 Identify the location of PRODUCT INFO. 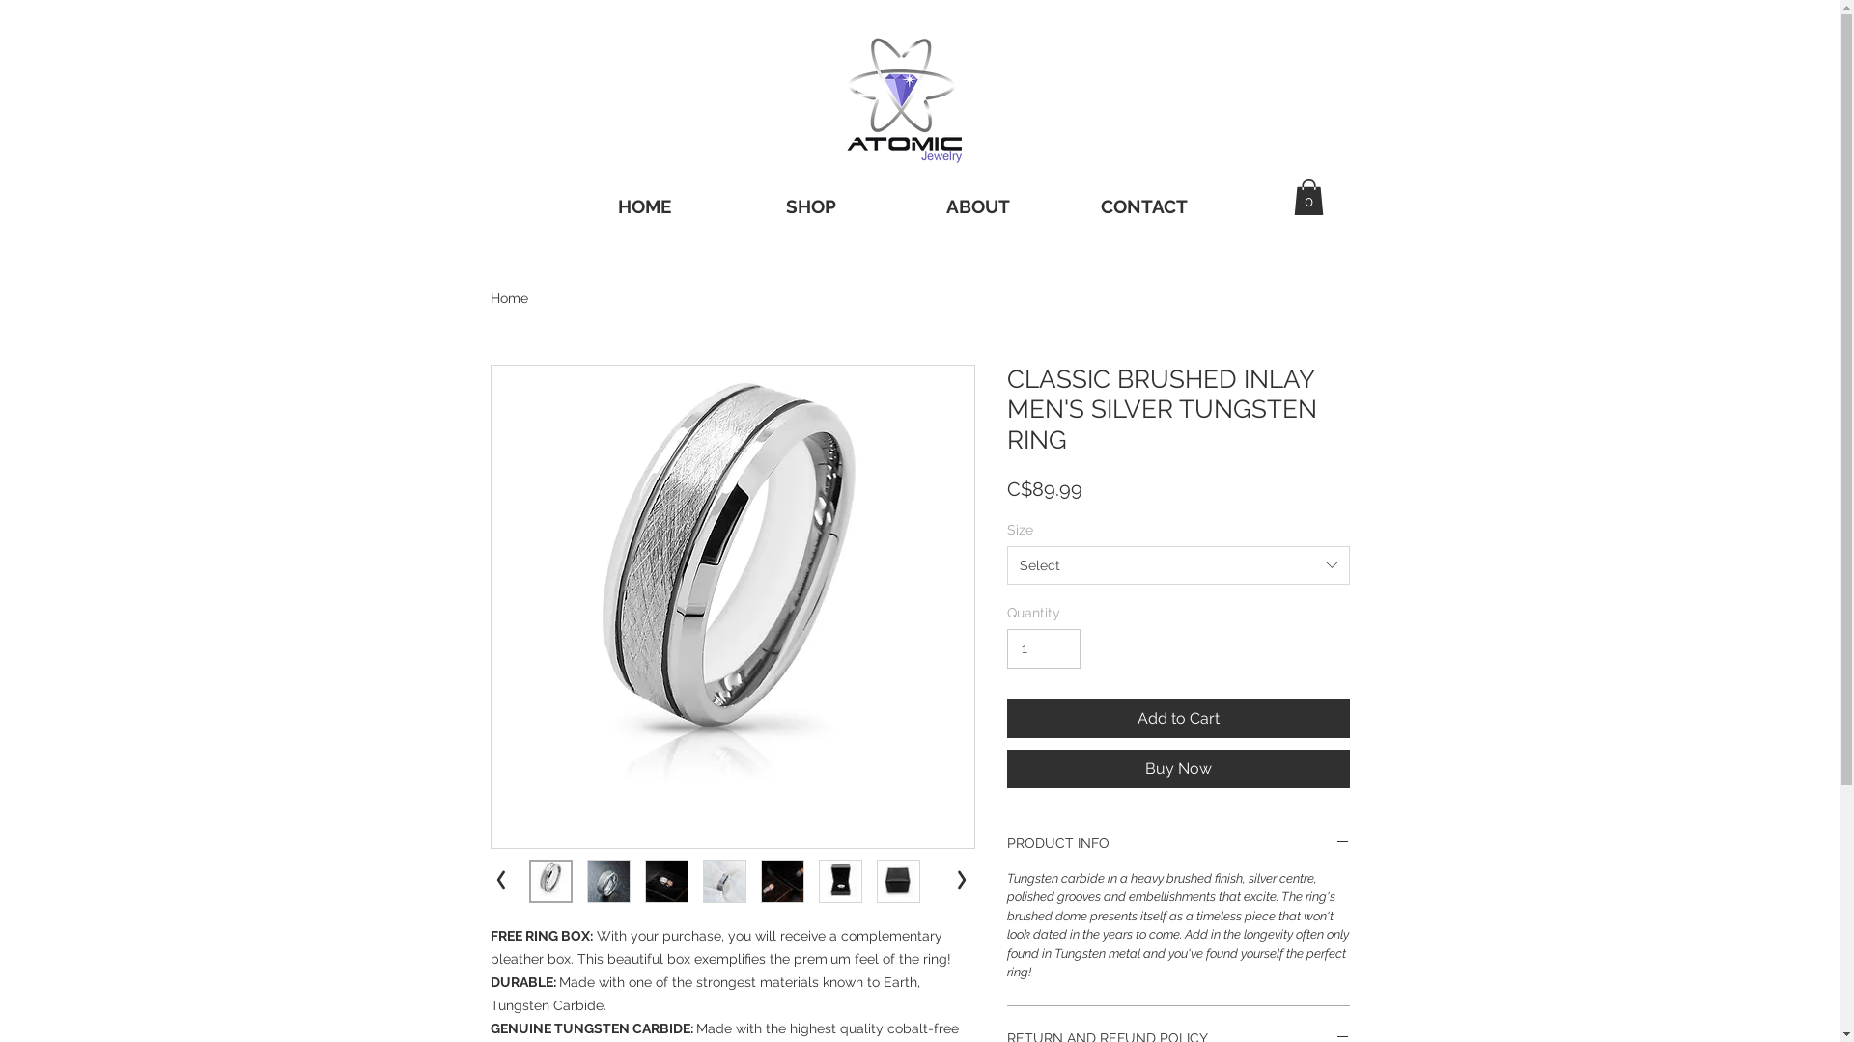
(1178, 843).